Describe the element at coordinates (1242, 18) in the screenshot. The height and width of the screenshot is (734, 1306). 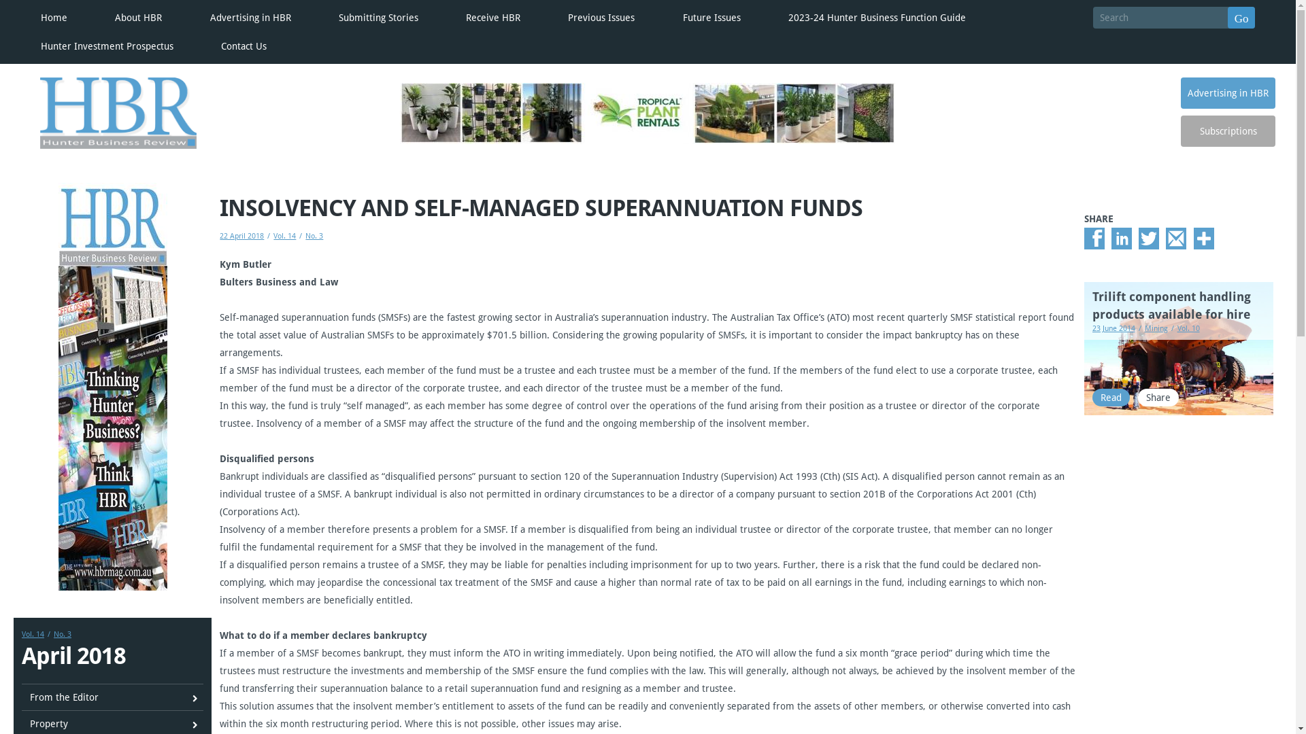
I see `Go` at that location.